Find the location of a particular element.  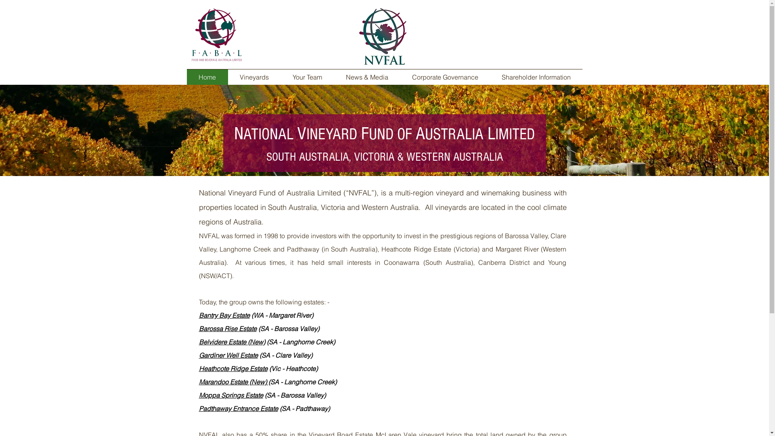

Marandoo Estate (New) is located at coordinates (233, 382).